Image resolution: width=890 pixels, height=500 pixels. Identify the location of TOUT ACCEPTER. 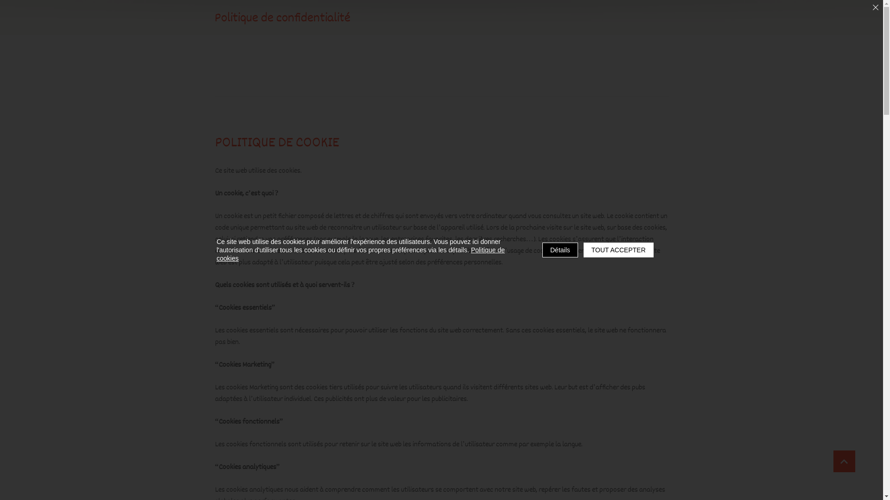
(618, 250).